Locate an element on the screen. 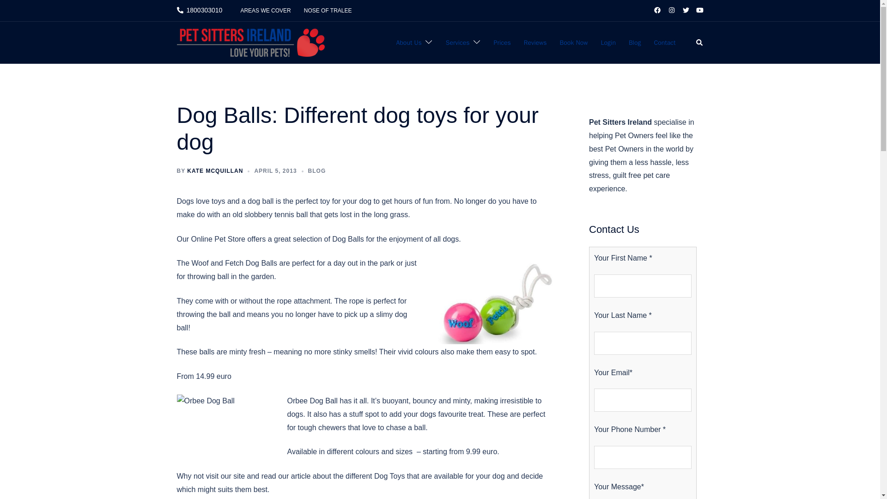 This screenshot has width=887, height=499. Services is located at coordinates (458, 43).